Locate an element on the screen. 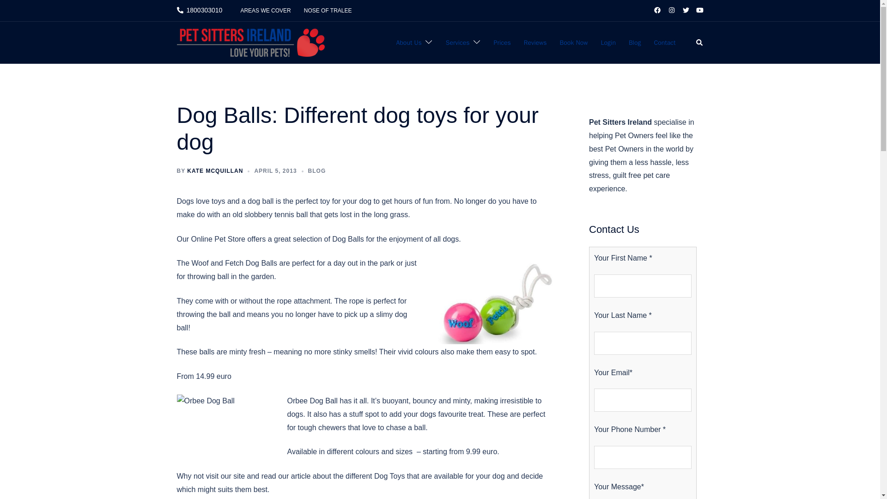 This screenshot has width=887, height=499. Services is located at coordinates (458, 43).